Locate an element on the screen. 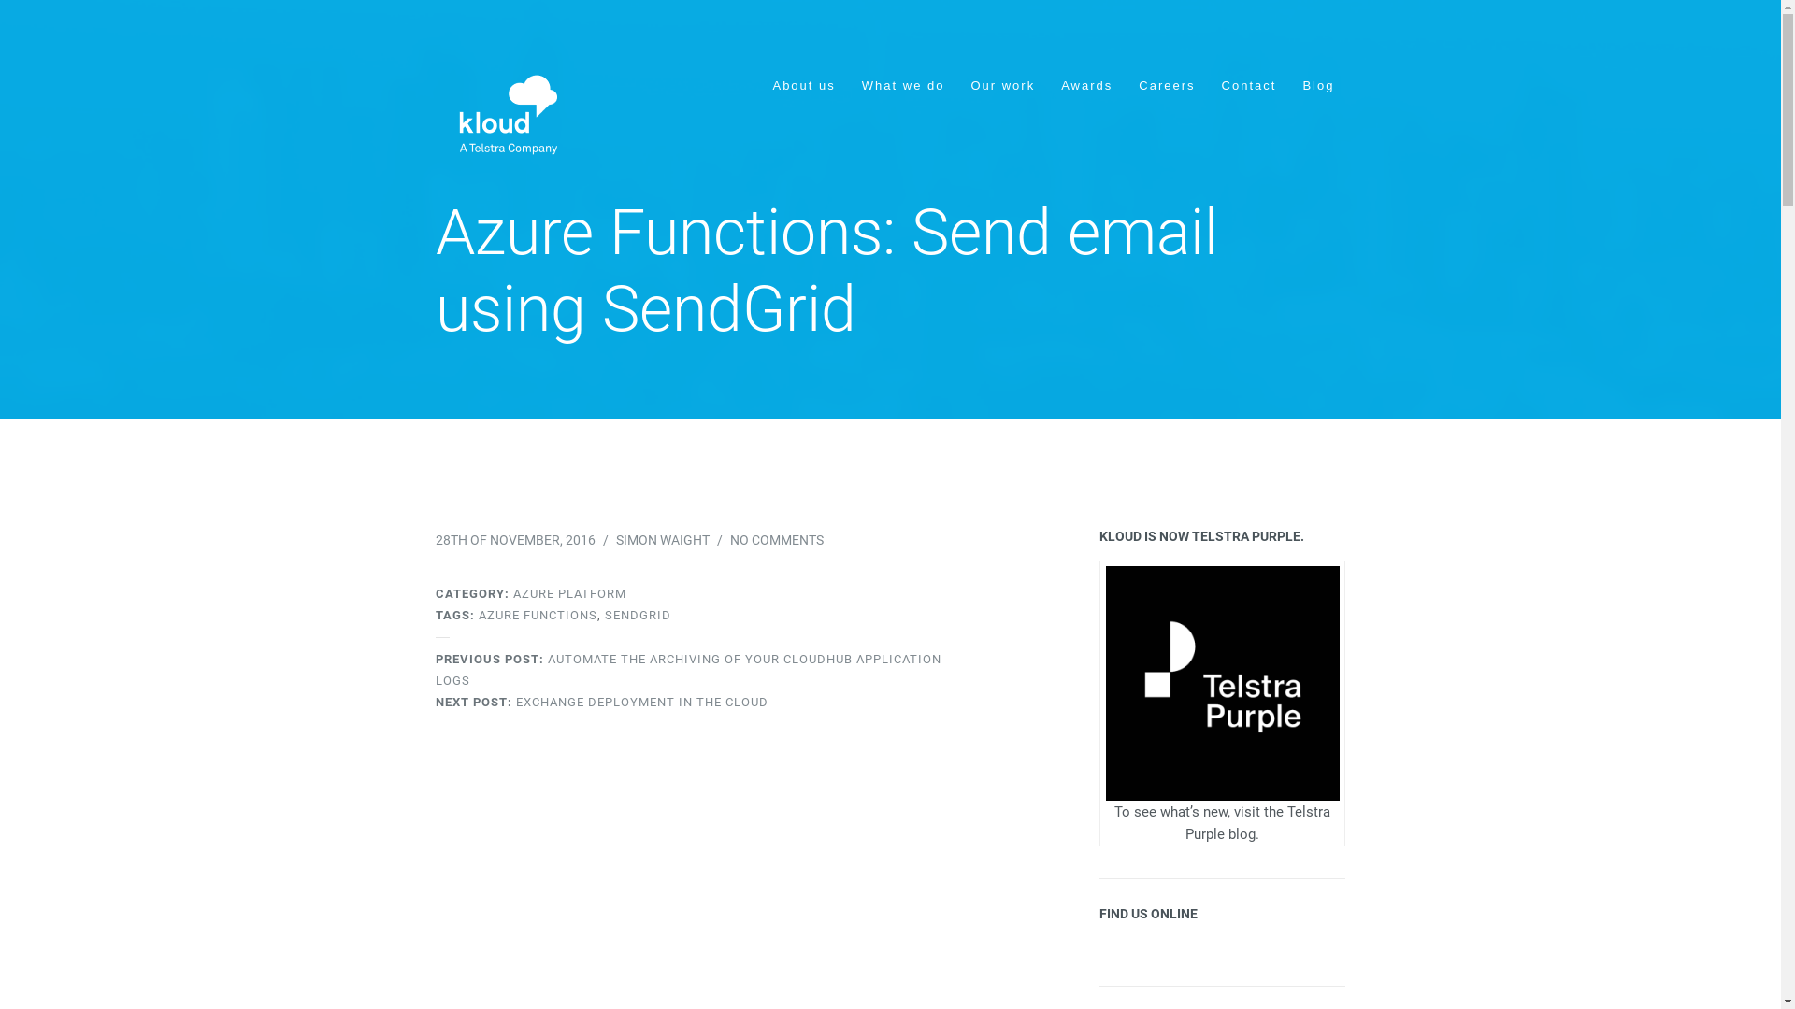 This screenshot has height=1009, width=1795. About us is located at coordinates (804, 88).